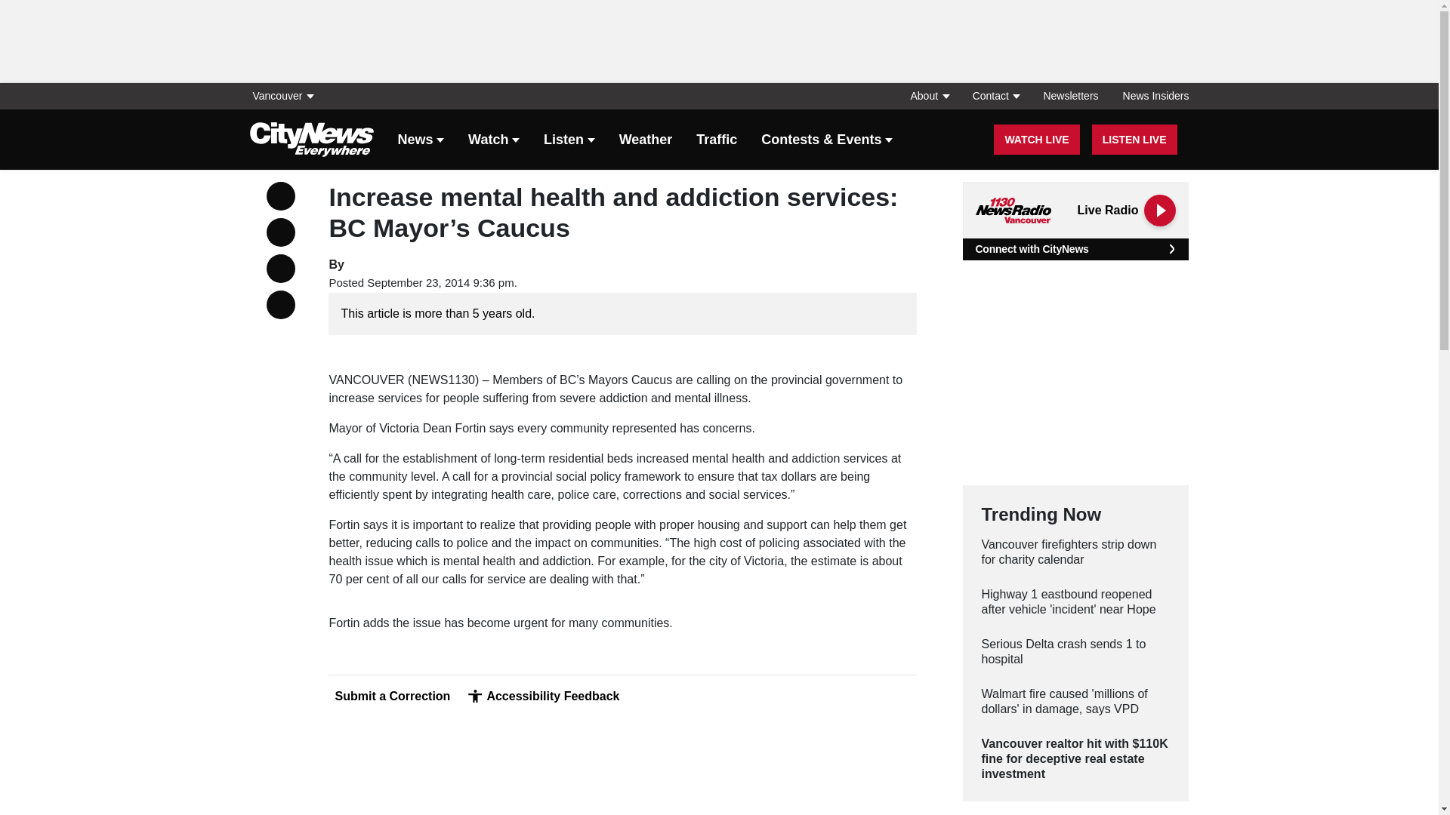 The height and width of the screenshot is (815, 1450). Describe the element at coordinates (1075, 552) in the screenshot. I see `Vancouver firefighters strip down for charity calendar` at that location.